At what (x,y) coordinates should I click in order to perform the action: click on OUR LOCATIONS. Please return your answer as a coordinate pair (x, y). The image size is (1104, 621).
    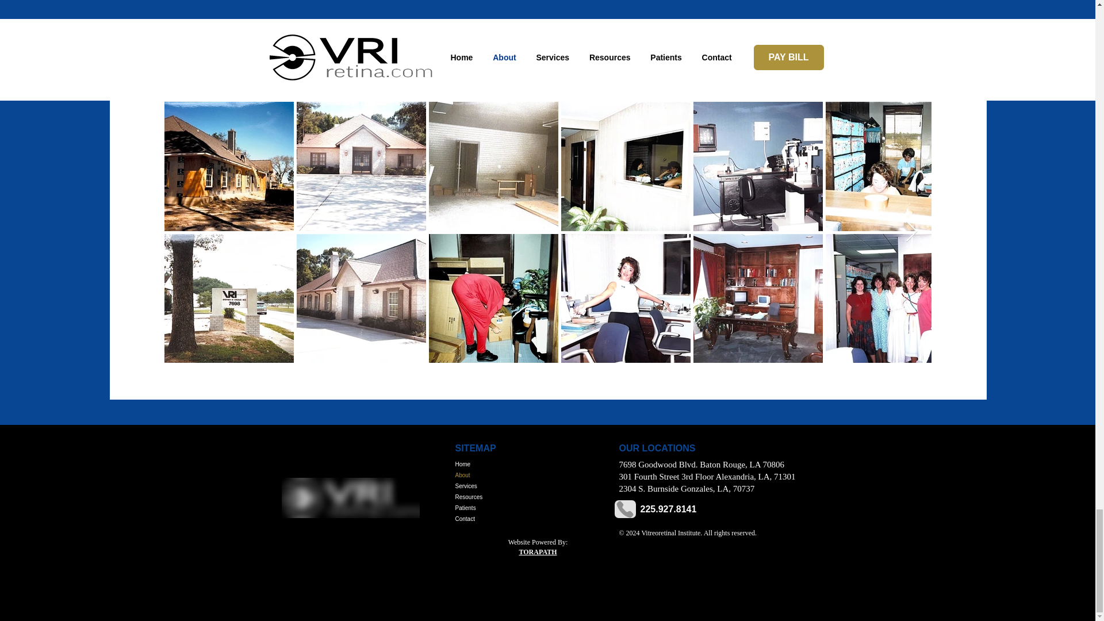
    Looking at the image, I should click on (657, 448).